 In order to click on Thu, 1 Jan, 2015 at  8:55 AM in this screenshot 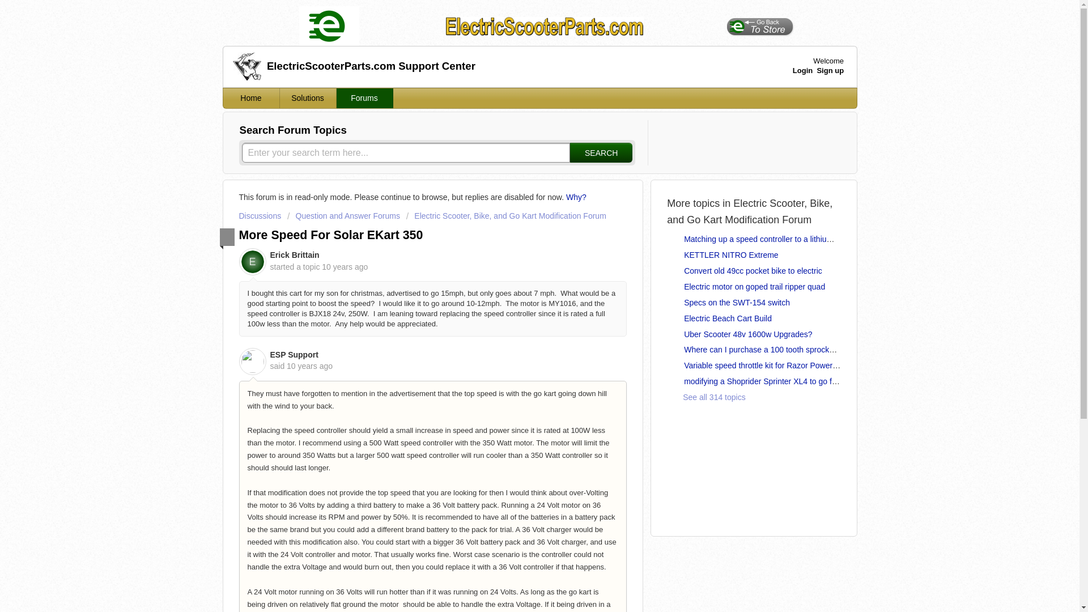, I will do `click(345, 267)`.